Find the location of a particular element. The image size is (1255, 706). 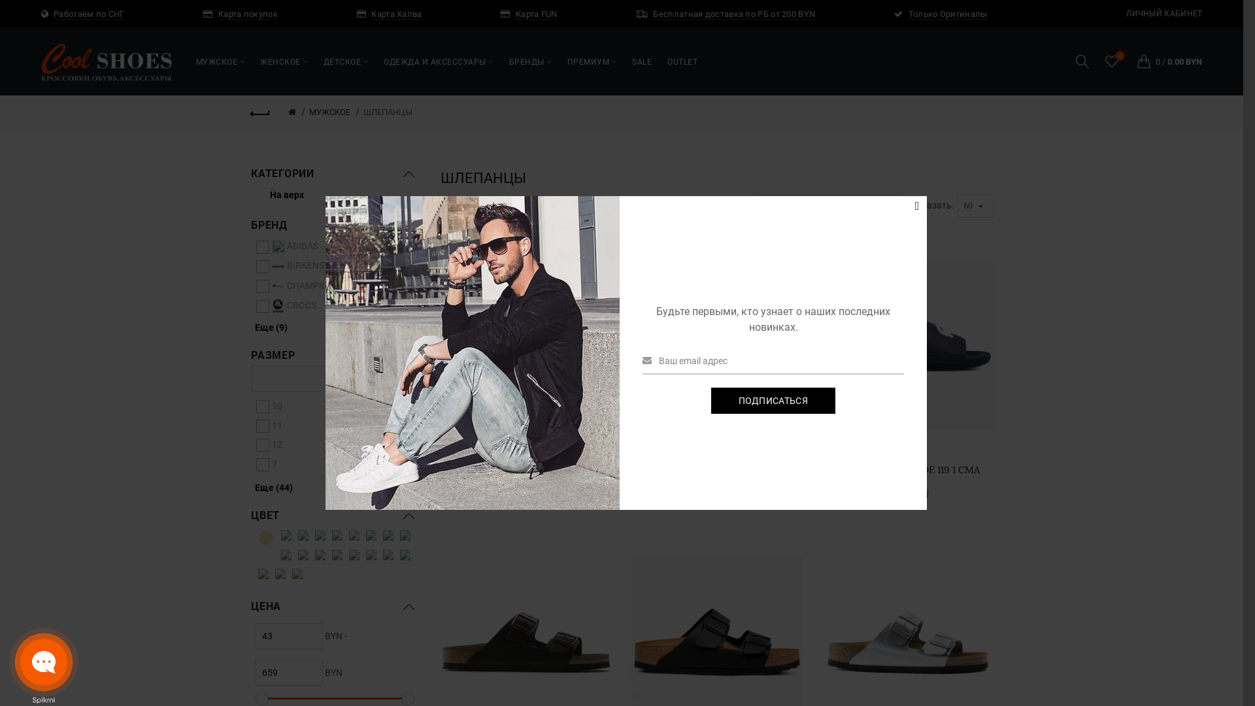

OUTLET is located at coordinates (682, 61).